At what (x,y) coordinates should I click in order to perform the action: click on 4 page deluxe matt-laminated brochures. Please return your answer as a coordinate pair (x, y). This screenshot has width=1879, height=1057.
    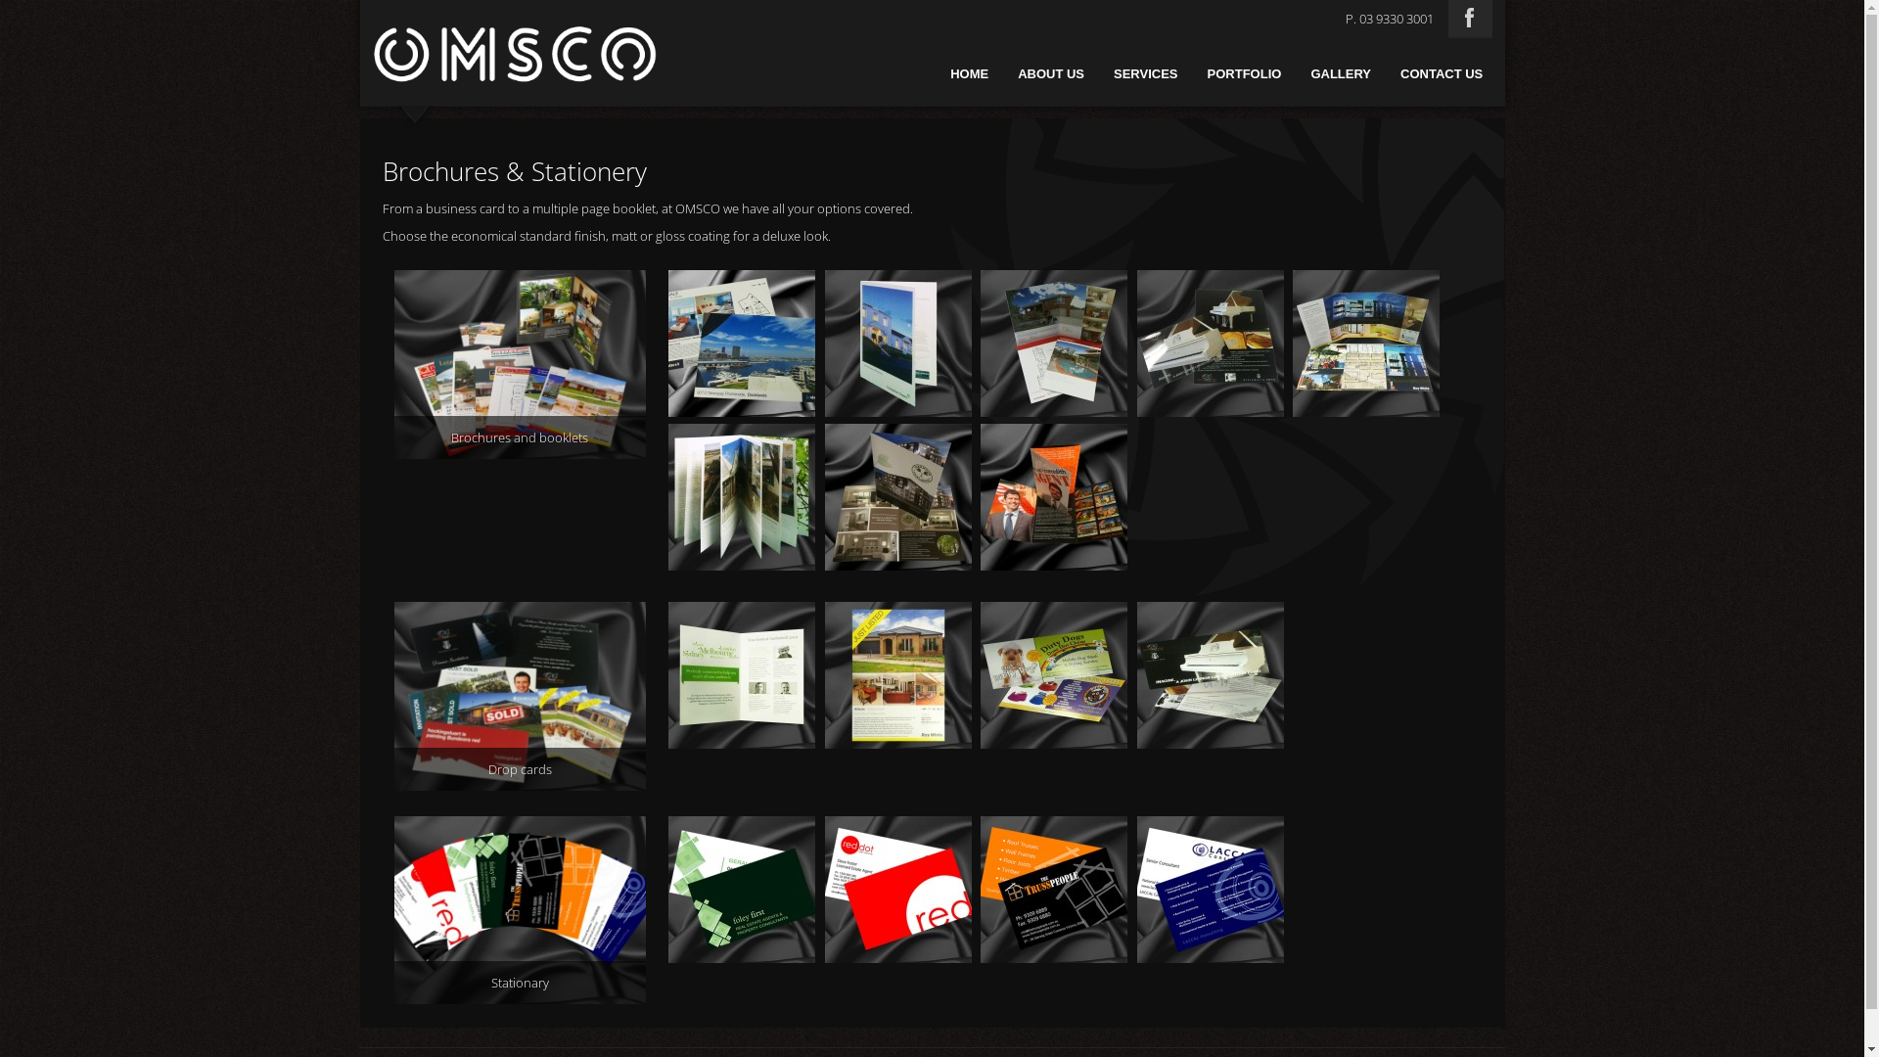
    Looking at the image, I should click on (902, 433).